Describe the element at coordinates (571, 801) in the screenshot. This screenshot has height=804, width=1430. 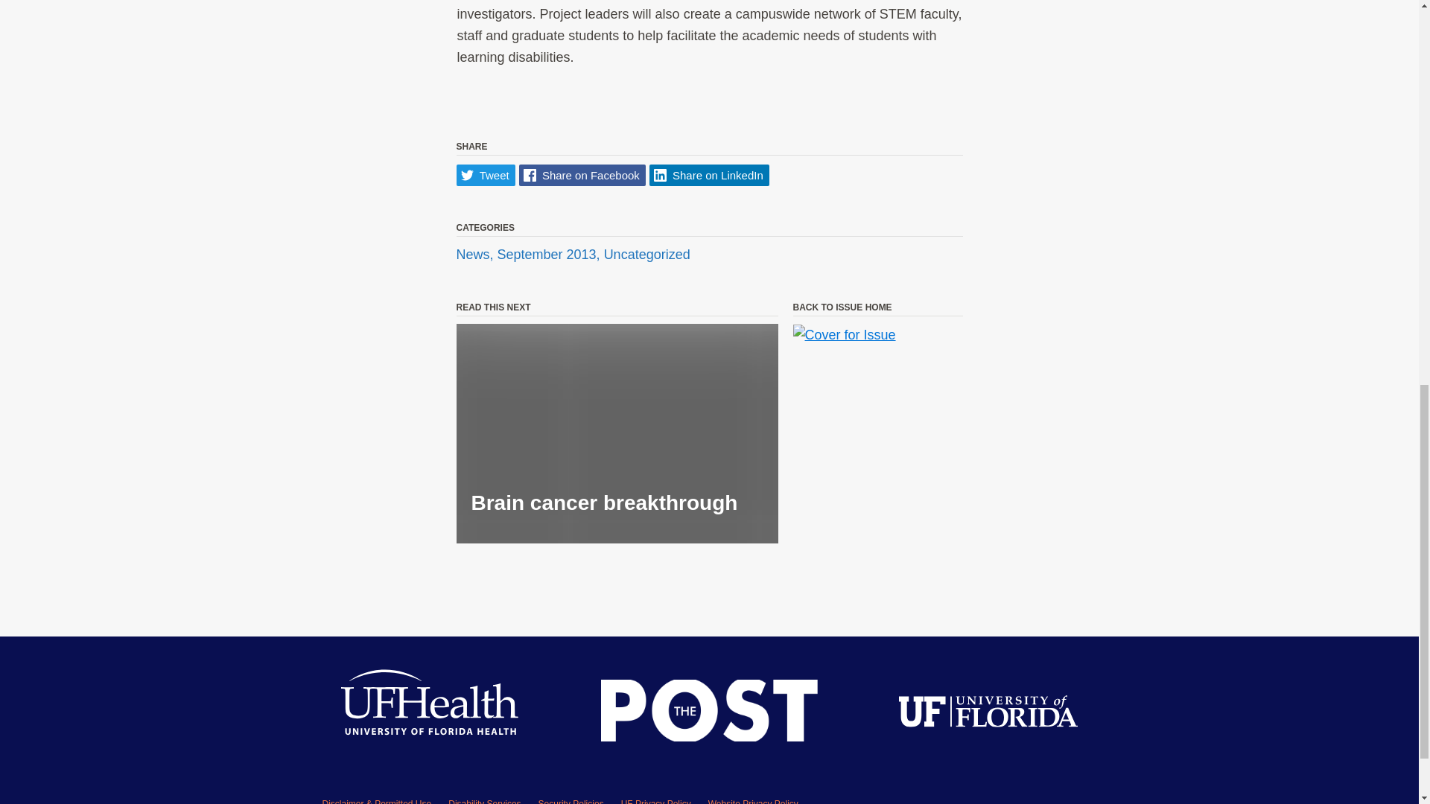
I see `Security Policies` at that location.